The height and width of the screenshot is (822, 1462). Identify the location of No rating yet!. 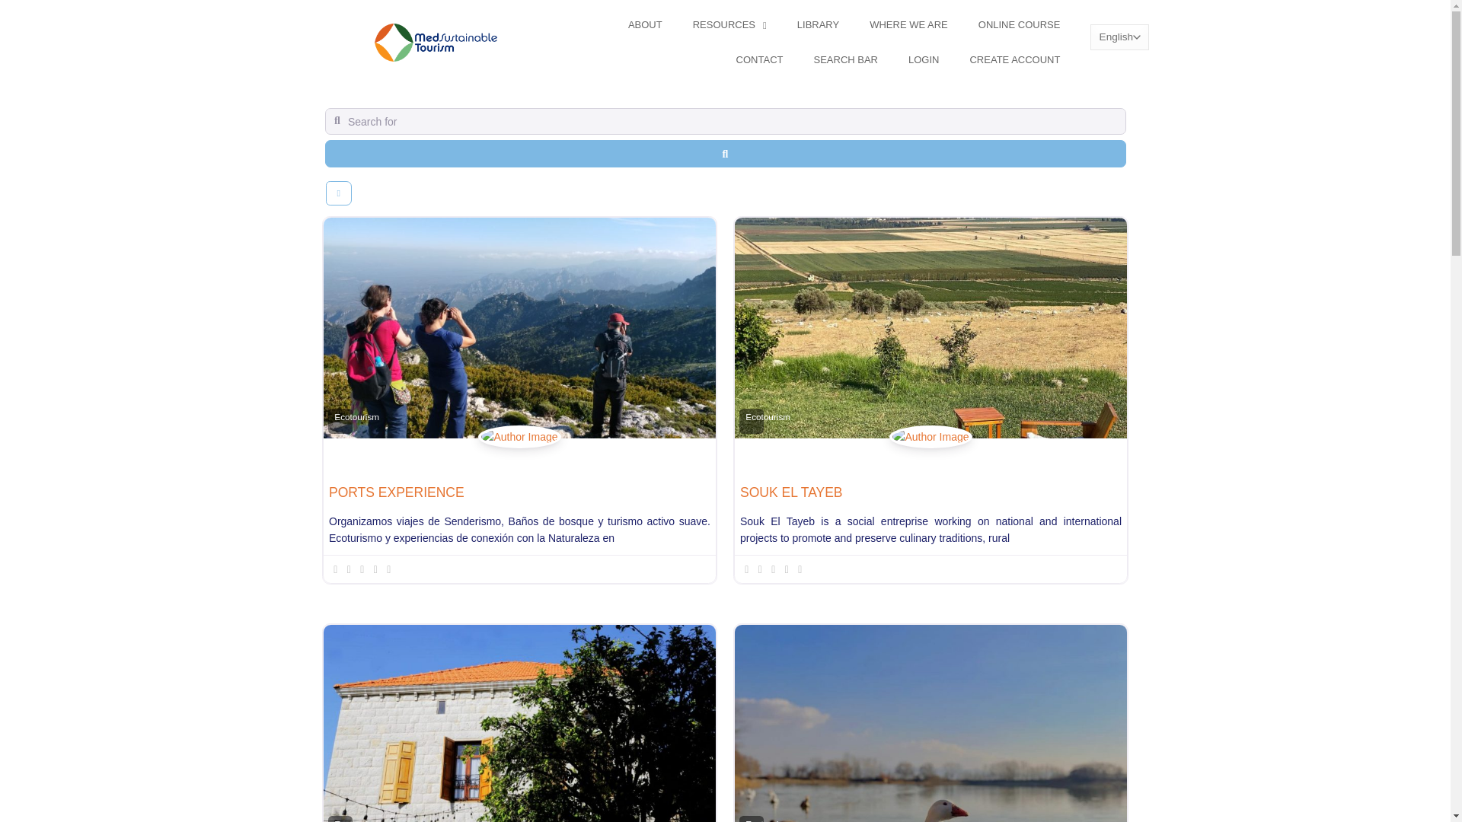
(362, 569).